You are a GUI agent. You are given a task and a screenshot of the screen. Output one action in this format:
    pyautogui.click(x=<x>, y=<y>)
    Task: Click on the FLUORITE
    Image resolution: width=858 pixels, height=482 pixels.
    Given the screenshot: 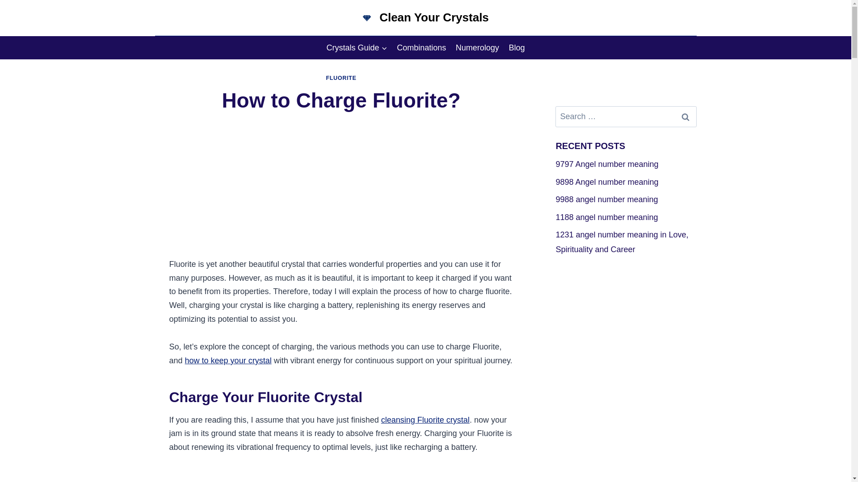 What is the action you would take?
    pyautogui.click(x=341, y=78)
    